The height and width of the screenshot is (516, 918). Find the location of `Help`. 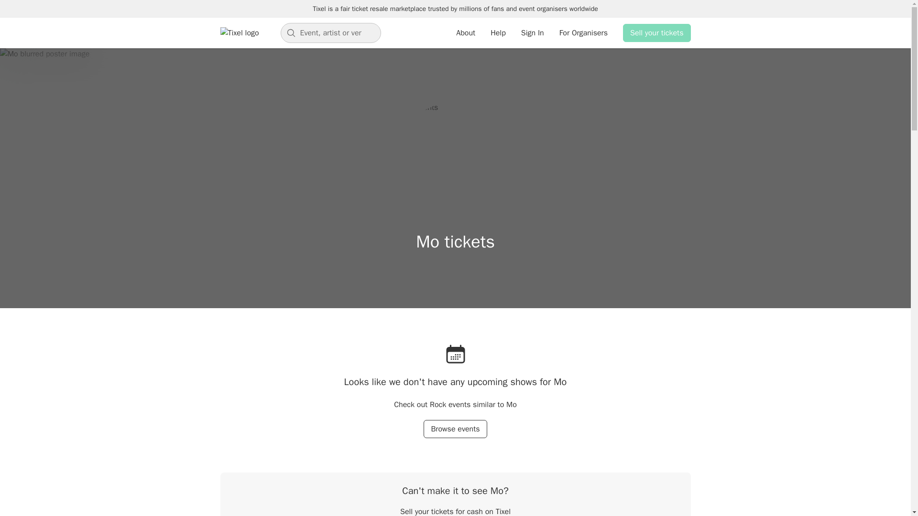

Help is located at coordinates (498, 33).